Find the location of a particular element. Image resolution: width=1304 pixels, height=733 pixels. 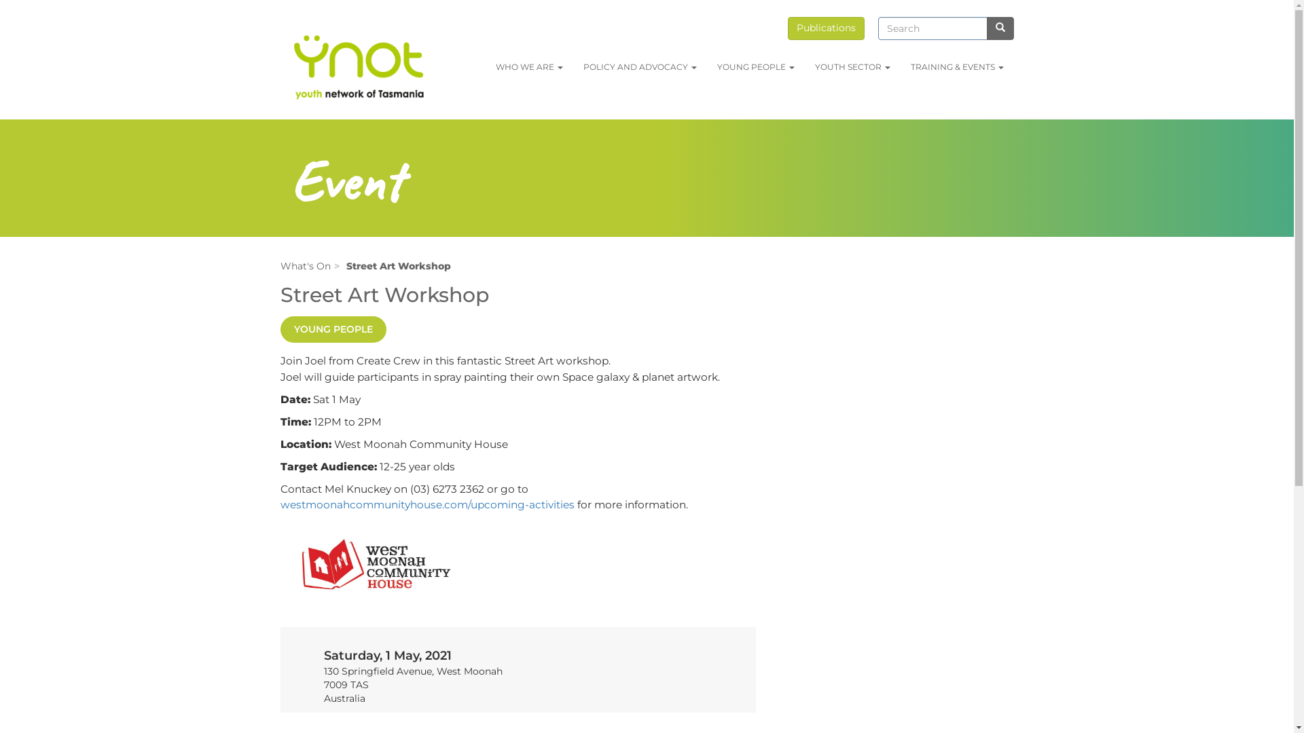

POLICY AND ADVOCACY is located at coordinates (640, 67).